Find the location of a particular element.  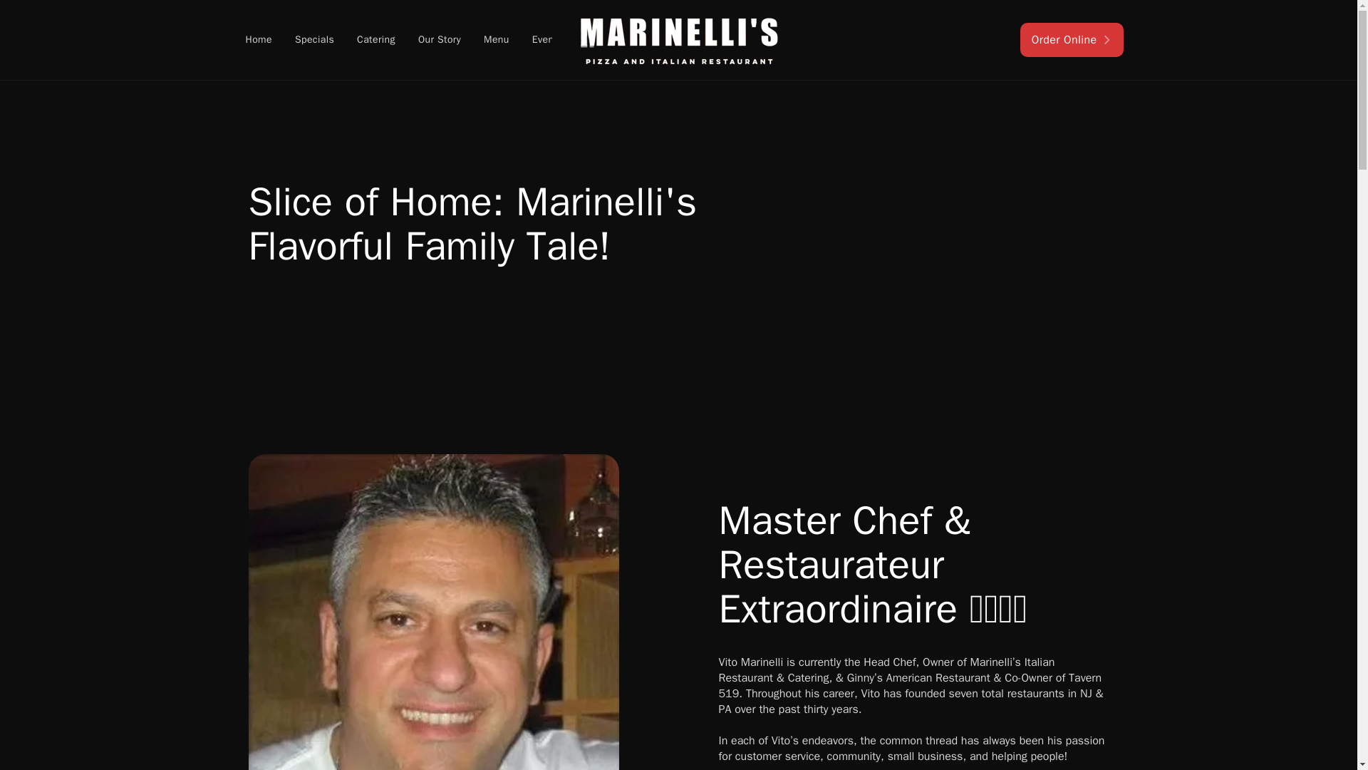

Menu is located at coordinates (496, 40).